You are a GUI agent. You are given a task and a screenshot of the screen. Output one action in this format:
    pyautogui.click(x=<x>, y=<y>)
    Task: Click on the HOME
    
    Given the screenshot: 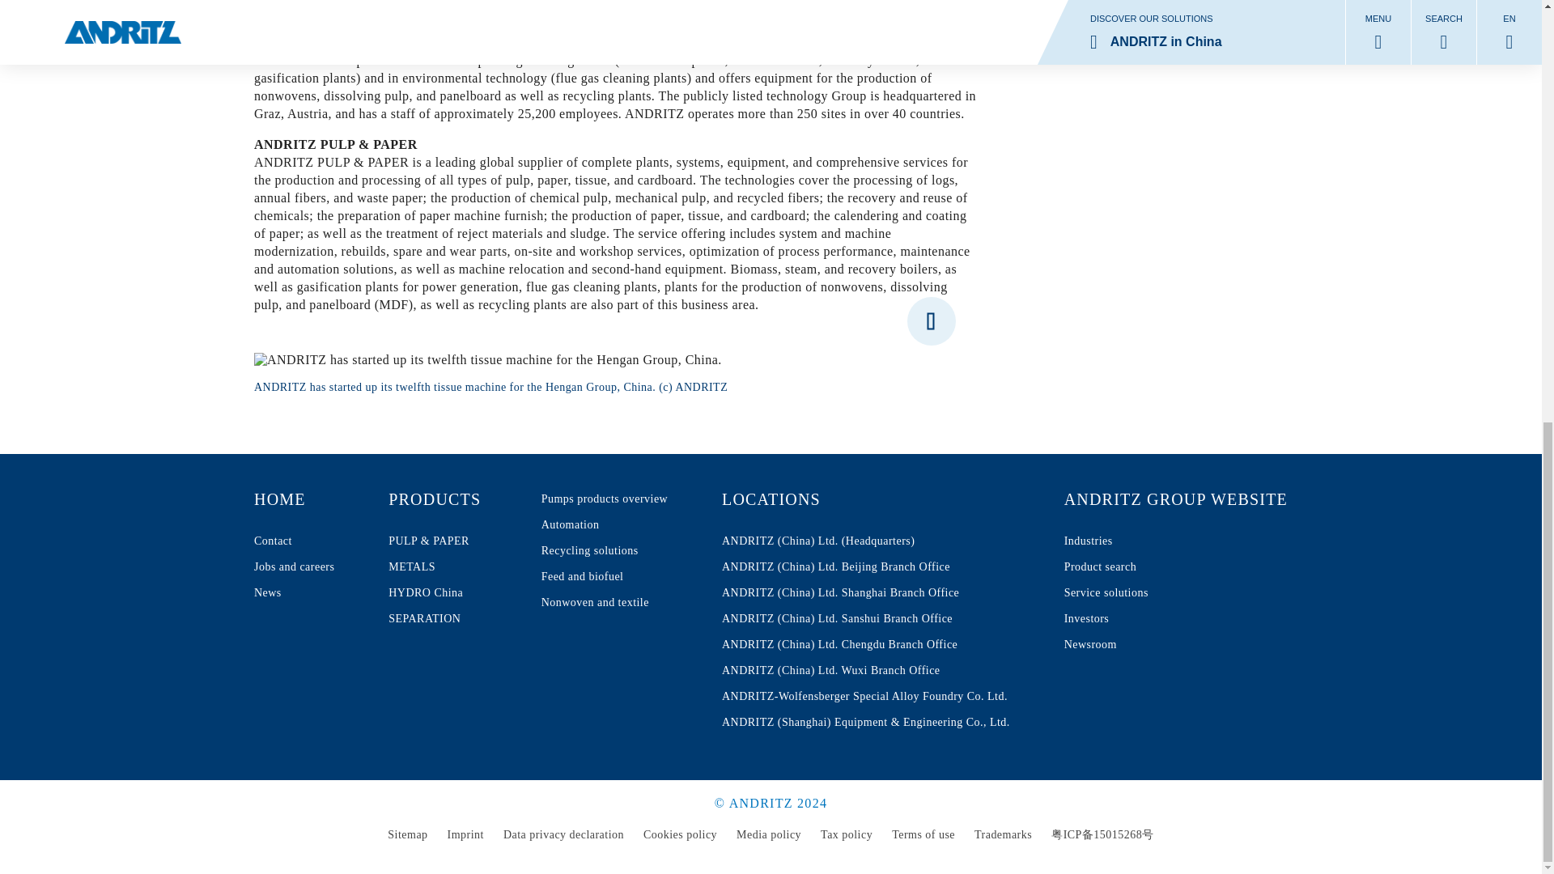 What is the action you would take?
    pyautogui.click(x=452, y=566)
    